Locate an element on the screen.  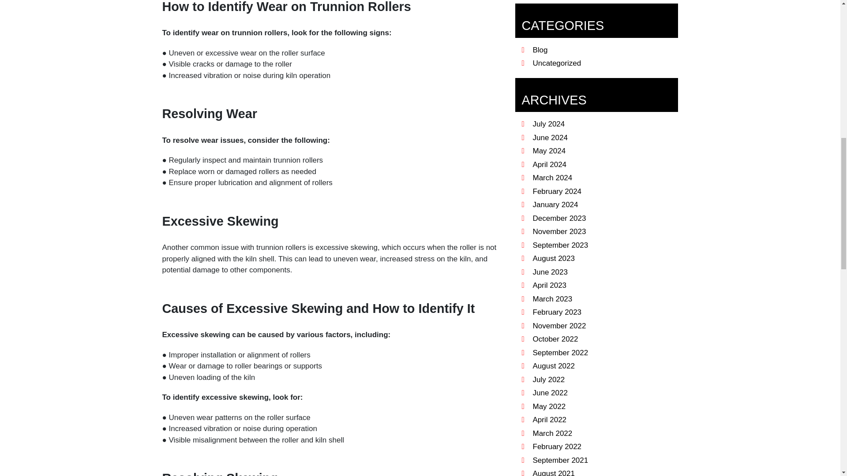
Uncategorized is located at coordinates (555, 63).